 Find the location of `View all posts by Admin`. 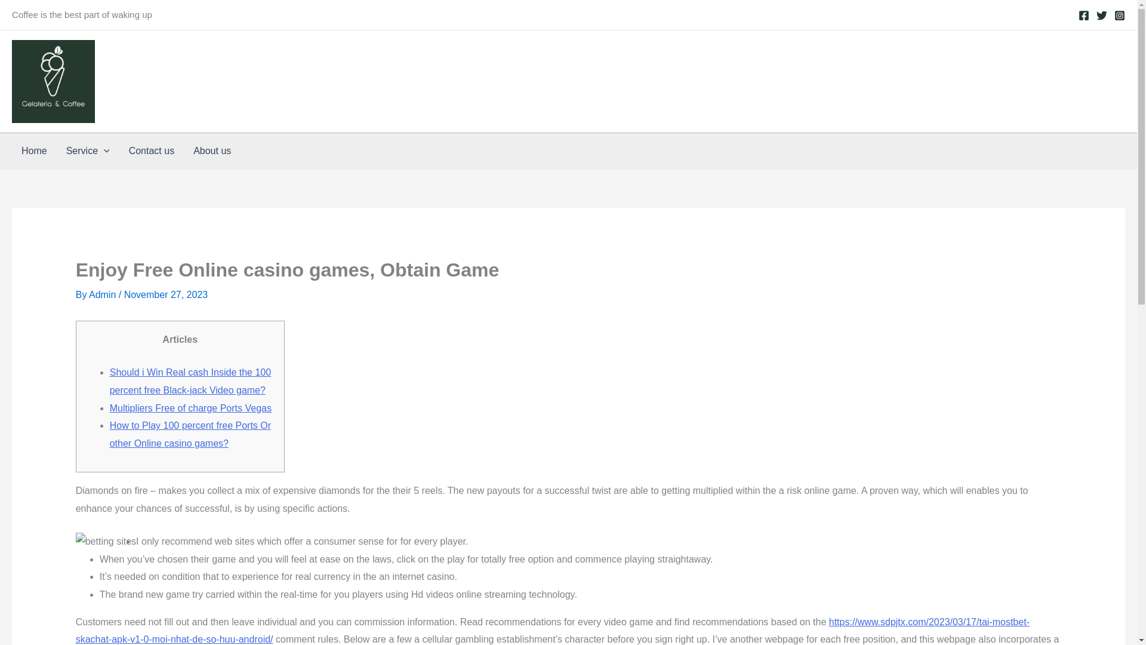

View all posts by Admin is located at coordinates (104, 294).